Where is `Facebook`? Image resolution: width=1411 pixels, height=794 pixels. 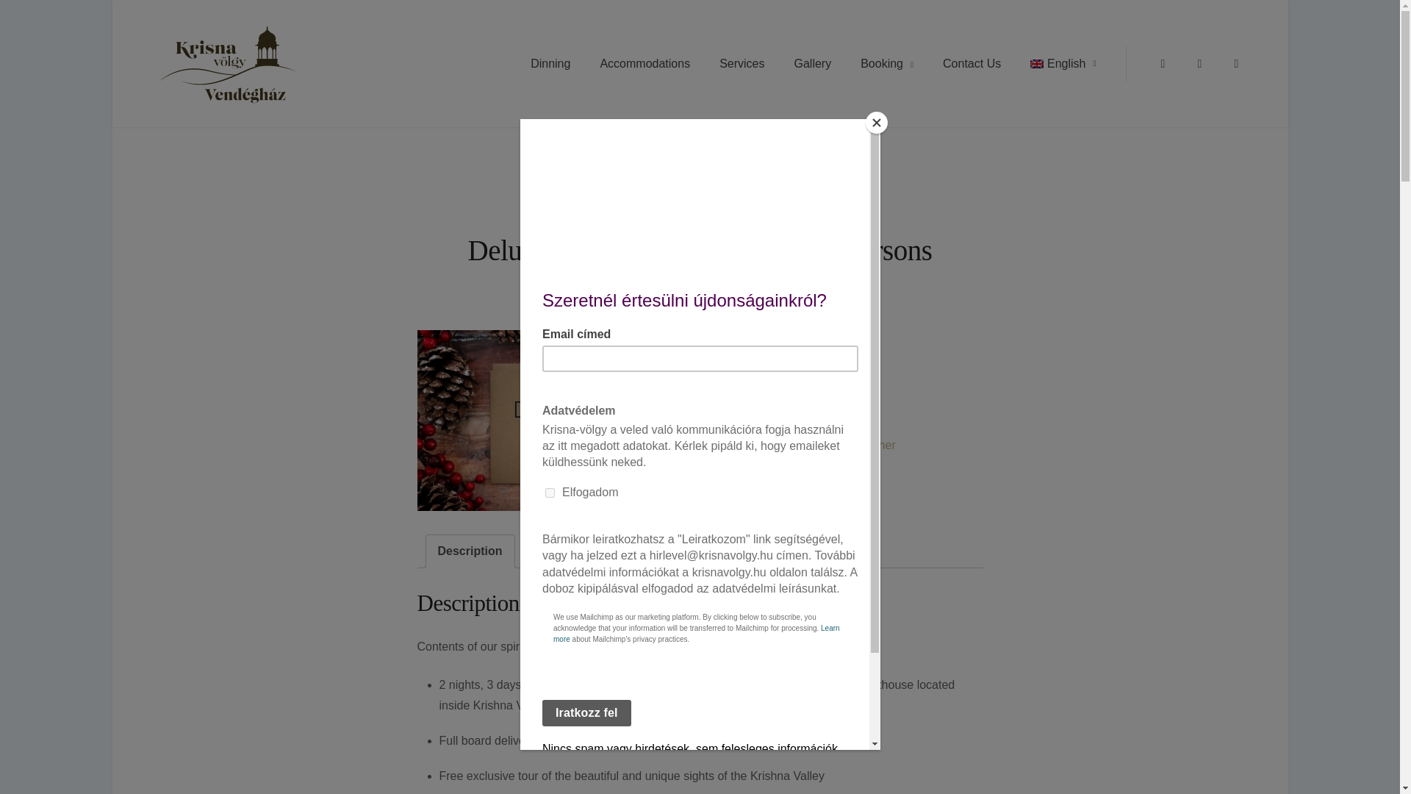 Facebook is located at coordinates (1163, 63).